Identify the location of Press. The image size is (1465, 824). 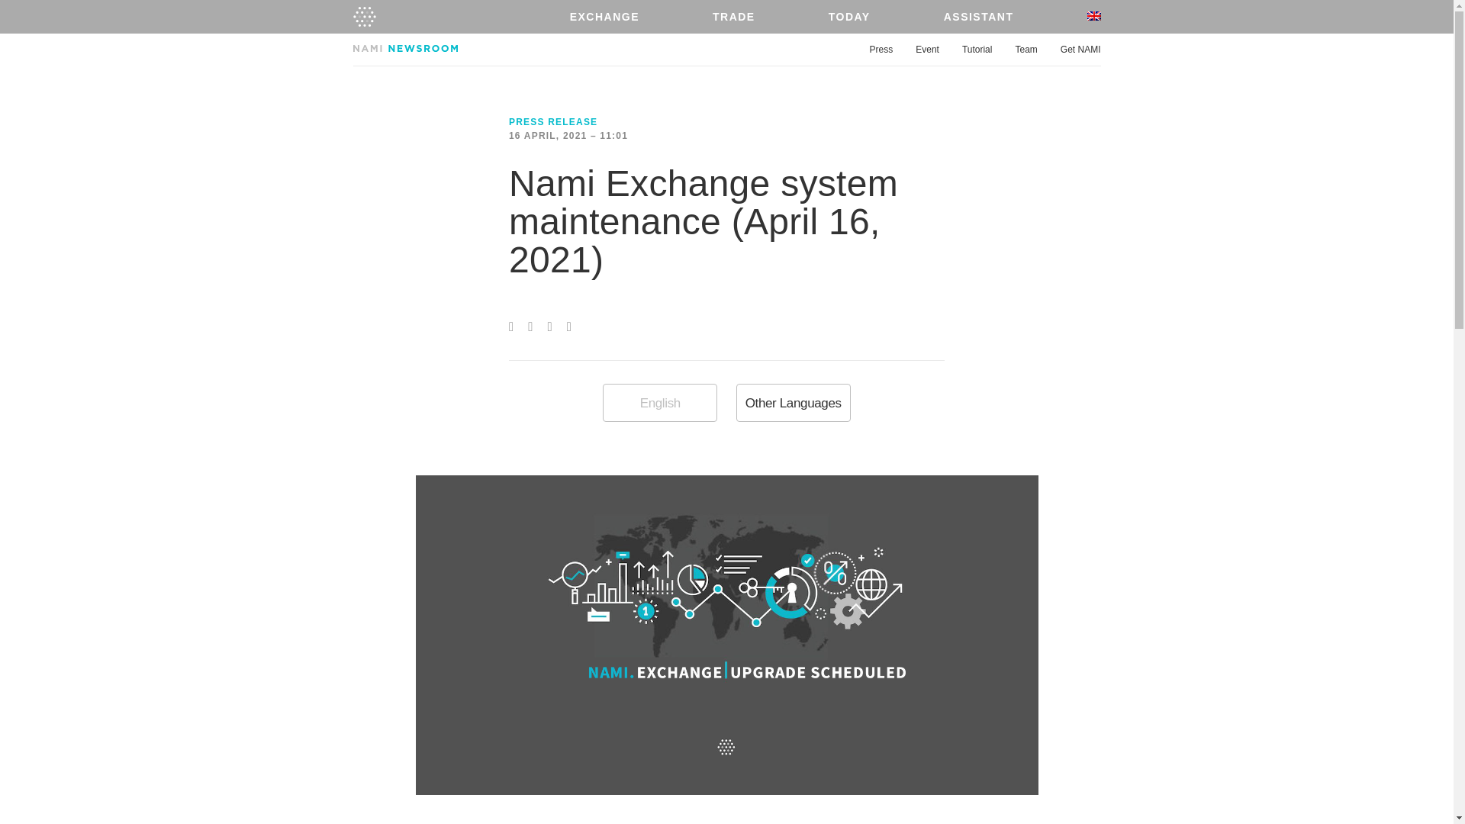
(882, 50).